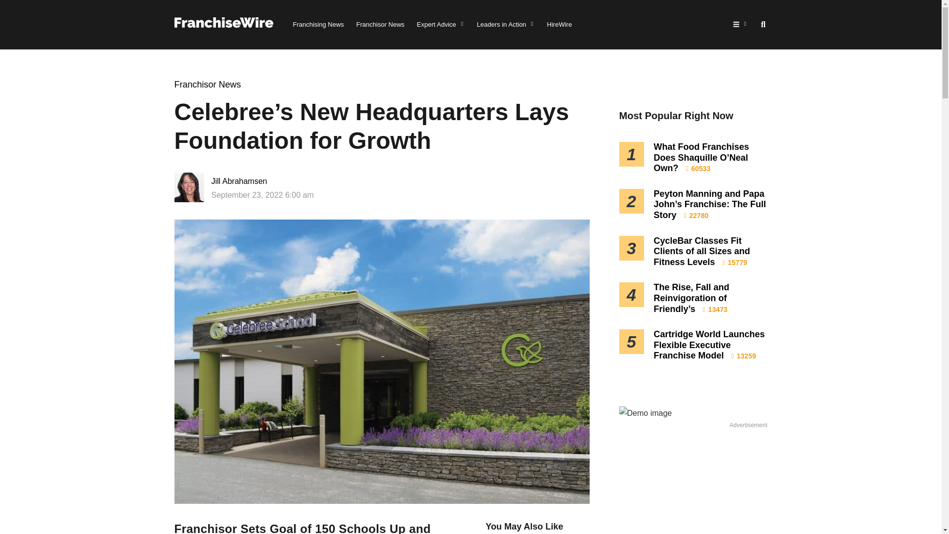 The width and height of the screenshot is (949, 534). Describe the element at coordinates (381, 25) in the screenshot. I see `Franchisor News` at that location.